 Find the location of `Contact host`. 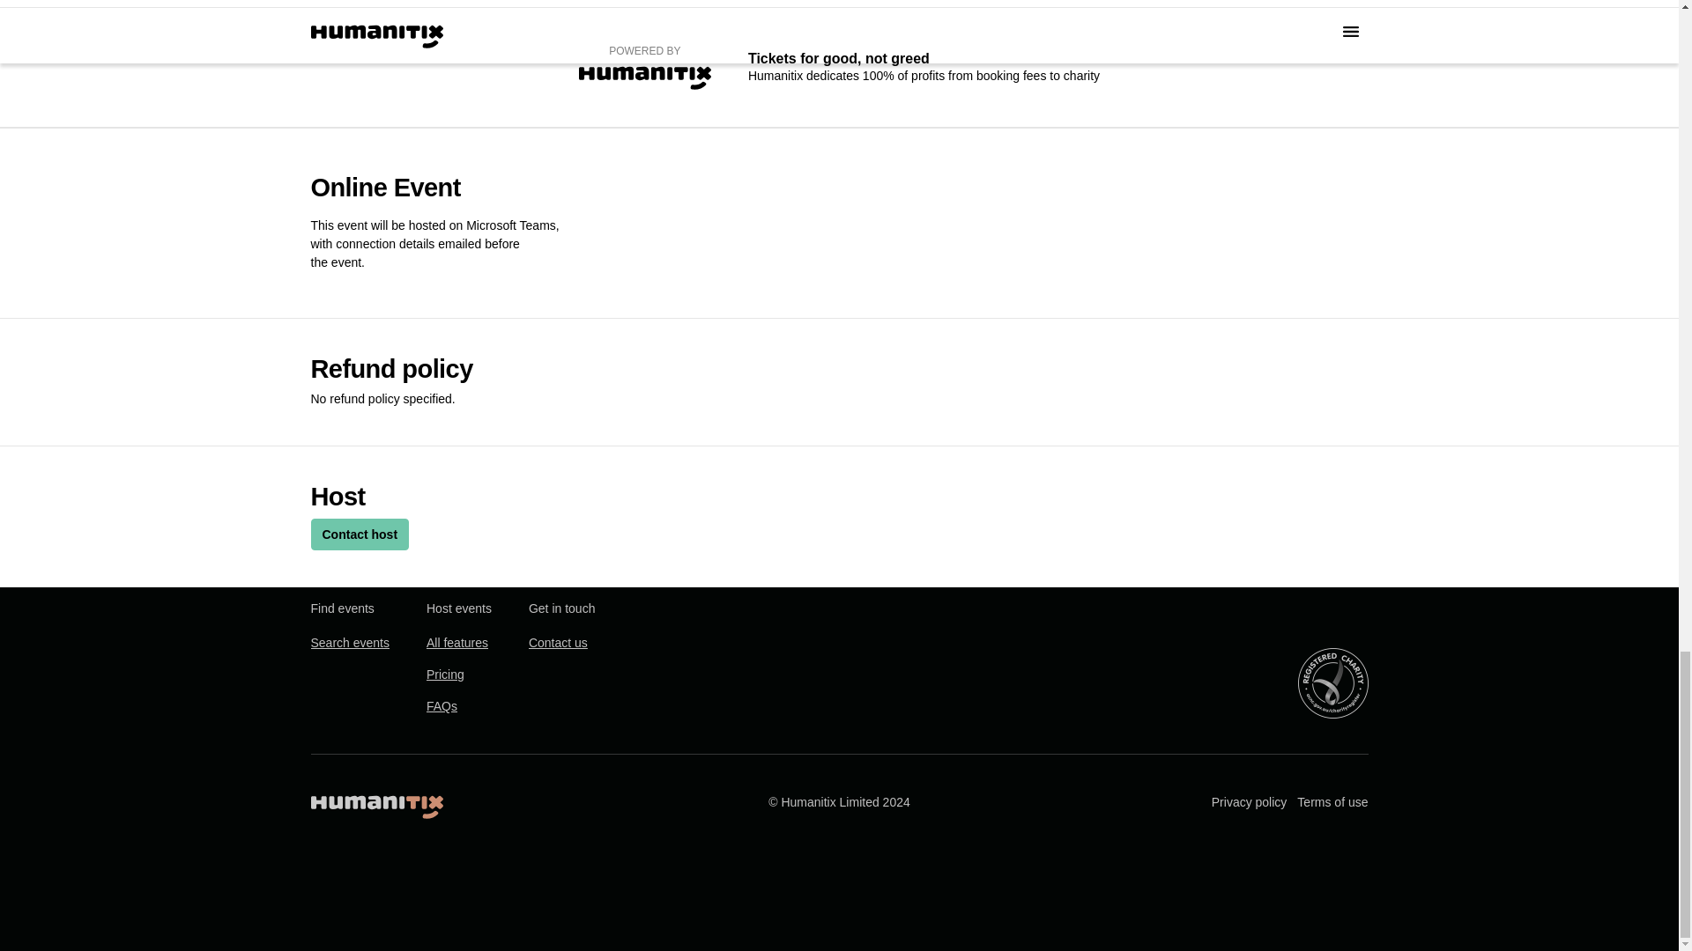

Contact host is located at coordinates (360, 534).